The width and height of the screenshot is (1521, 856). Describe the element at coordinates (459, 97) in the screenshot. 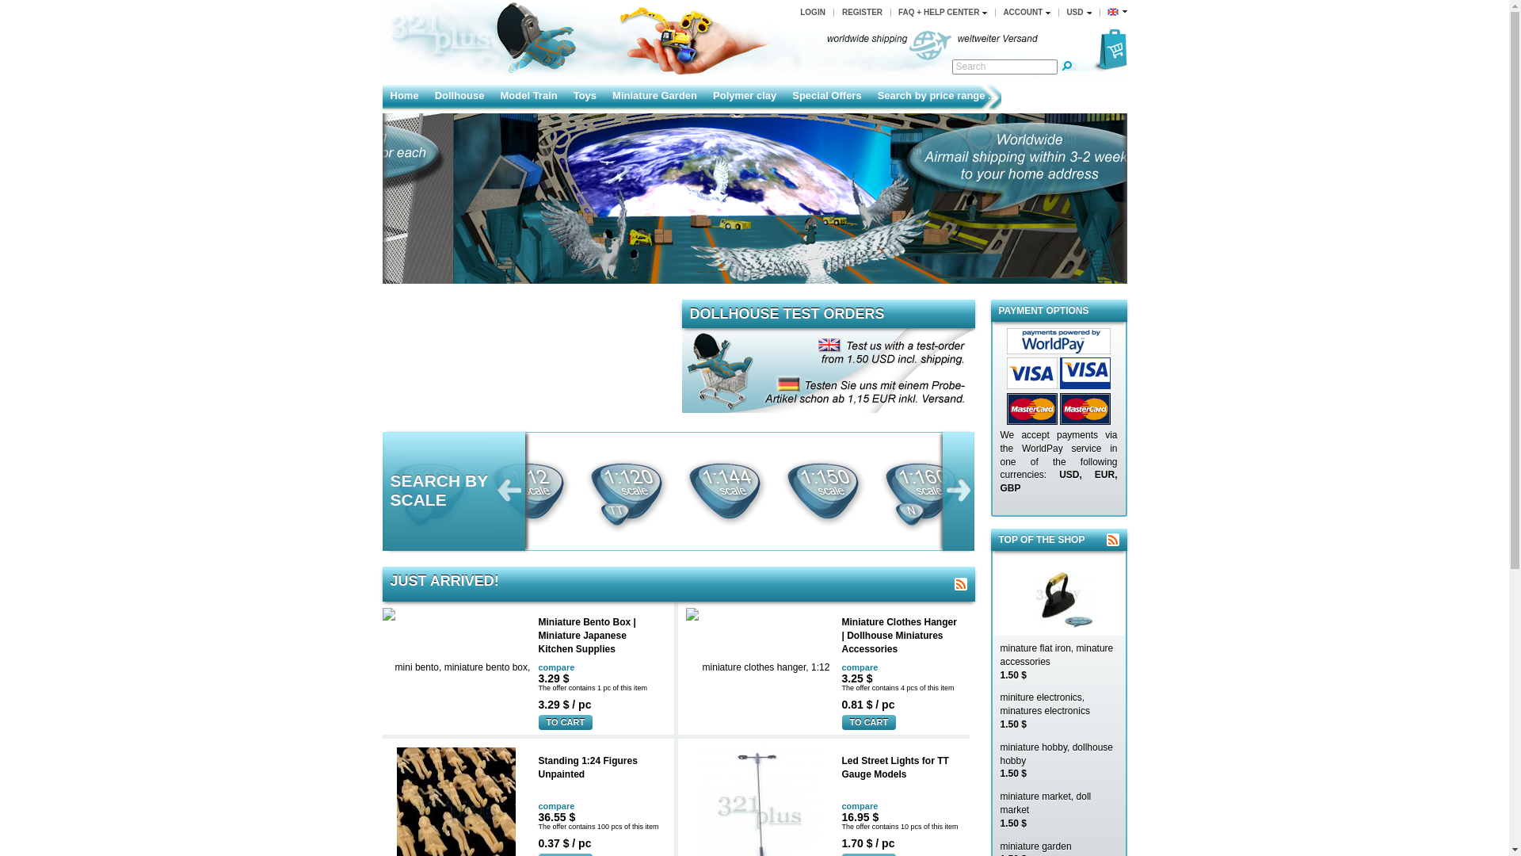

I see `Dollhouse` at that location.